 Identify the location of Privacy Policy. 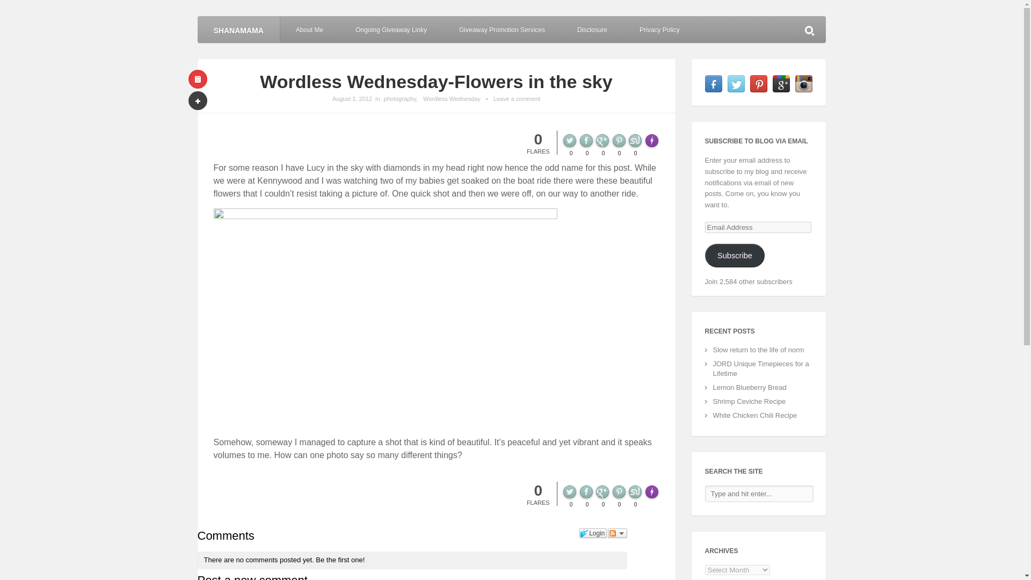
(659, 29).